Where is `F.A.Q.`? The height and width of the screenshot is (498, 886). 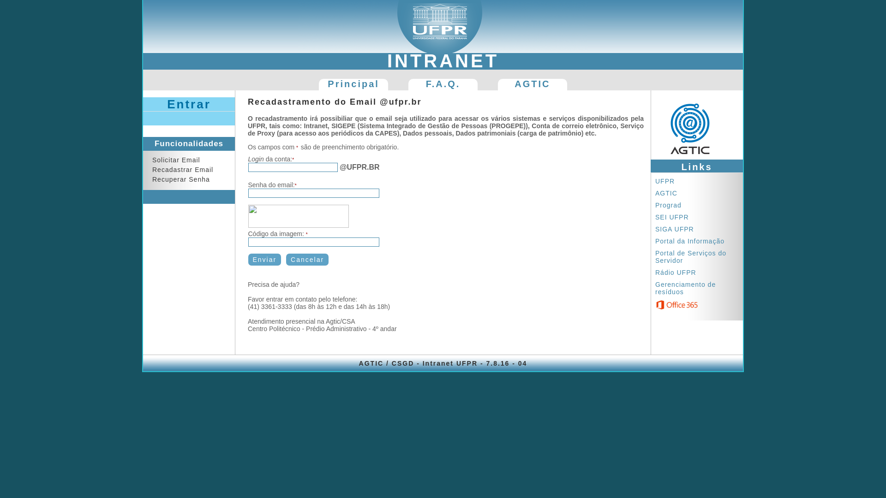 F.A.Q. is located at coordinates (443, 85).